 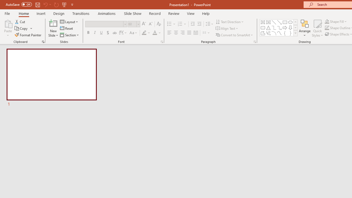 What do you see at coordinates (69, 21) in the screenshot?
I see `Layout` at bounding box center [69, 21].